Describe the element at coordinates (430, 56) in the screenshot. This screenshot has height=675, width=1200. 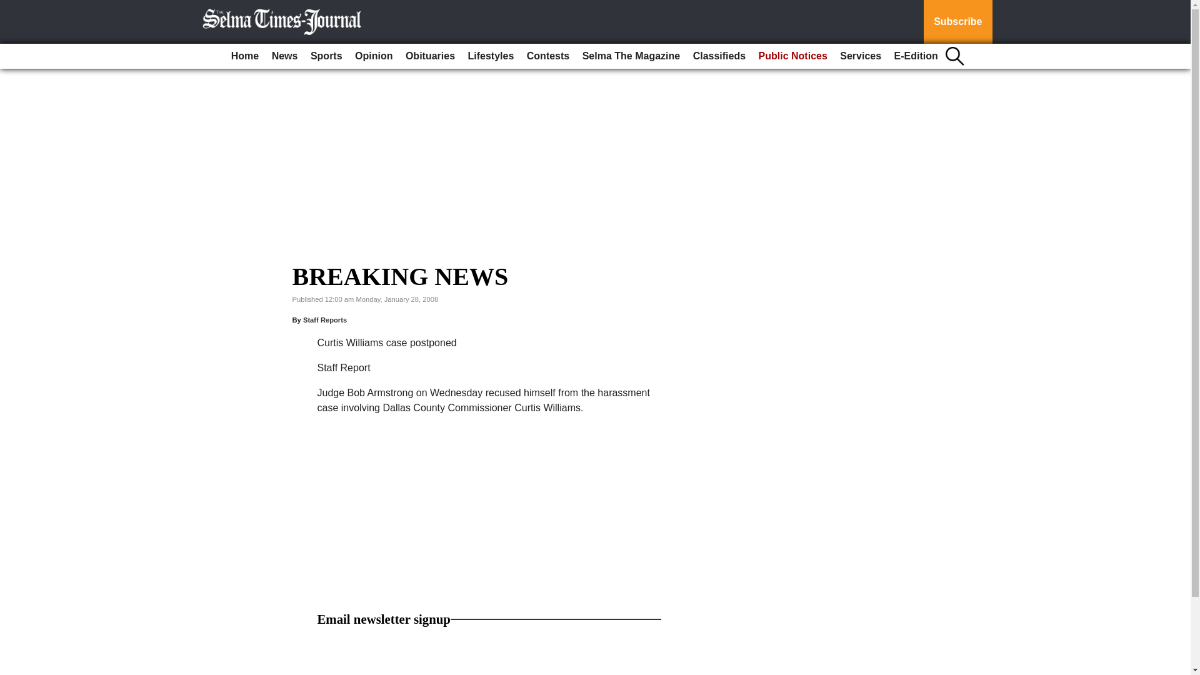
I see `Obituaries` at that location.